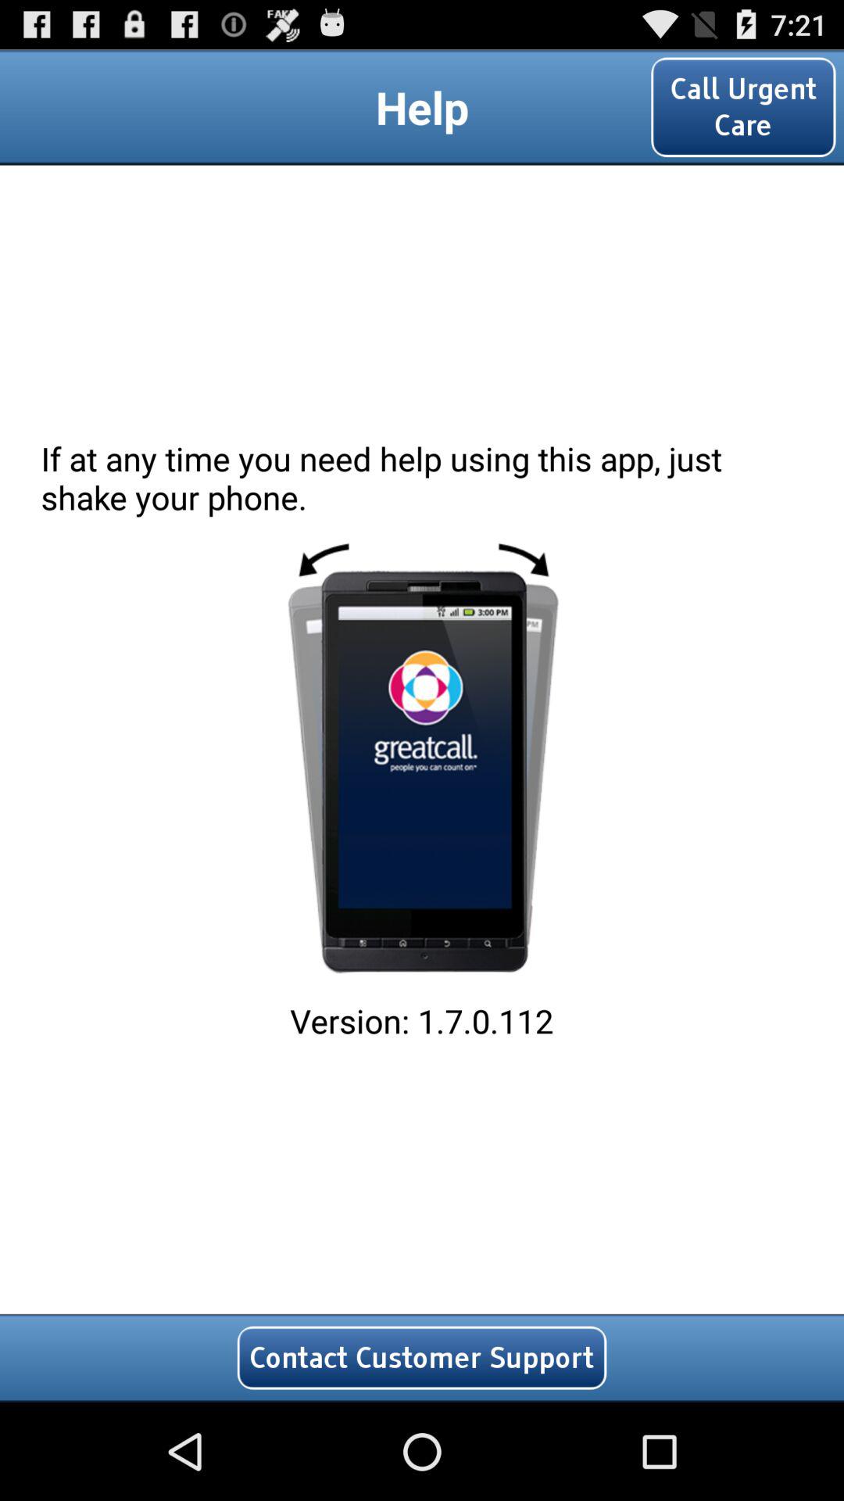 The image size is (844, 1501). What do you see at coordinates (743, 106) in the screenshot?
I see `launch call urgent care` at bounding box center [743, 106].